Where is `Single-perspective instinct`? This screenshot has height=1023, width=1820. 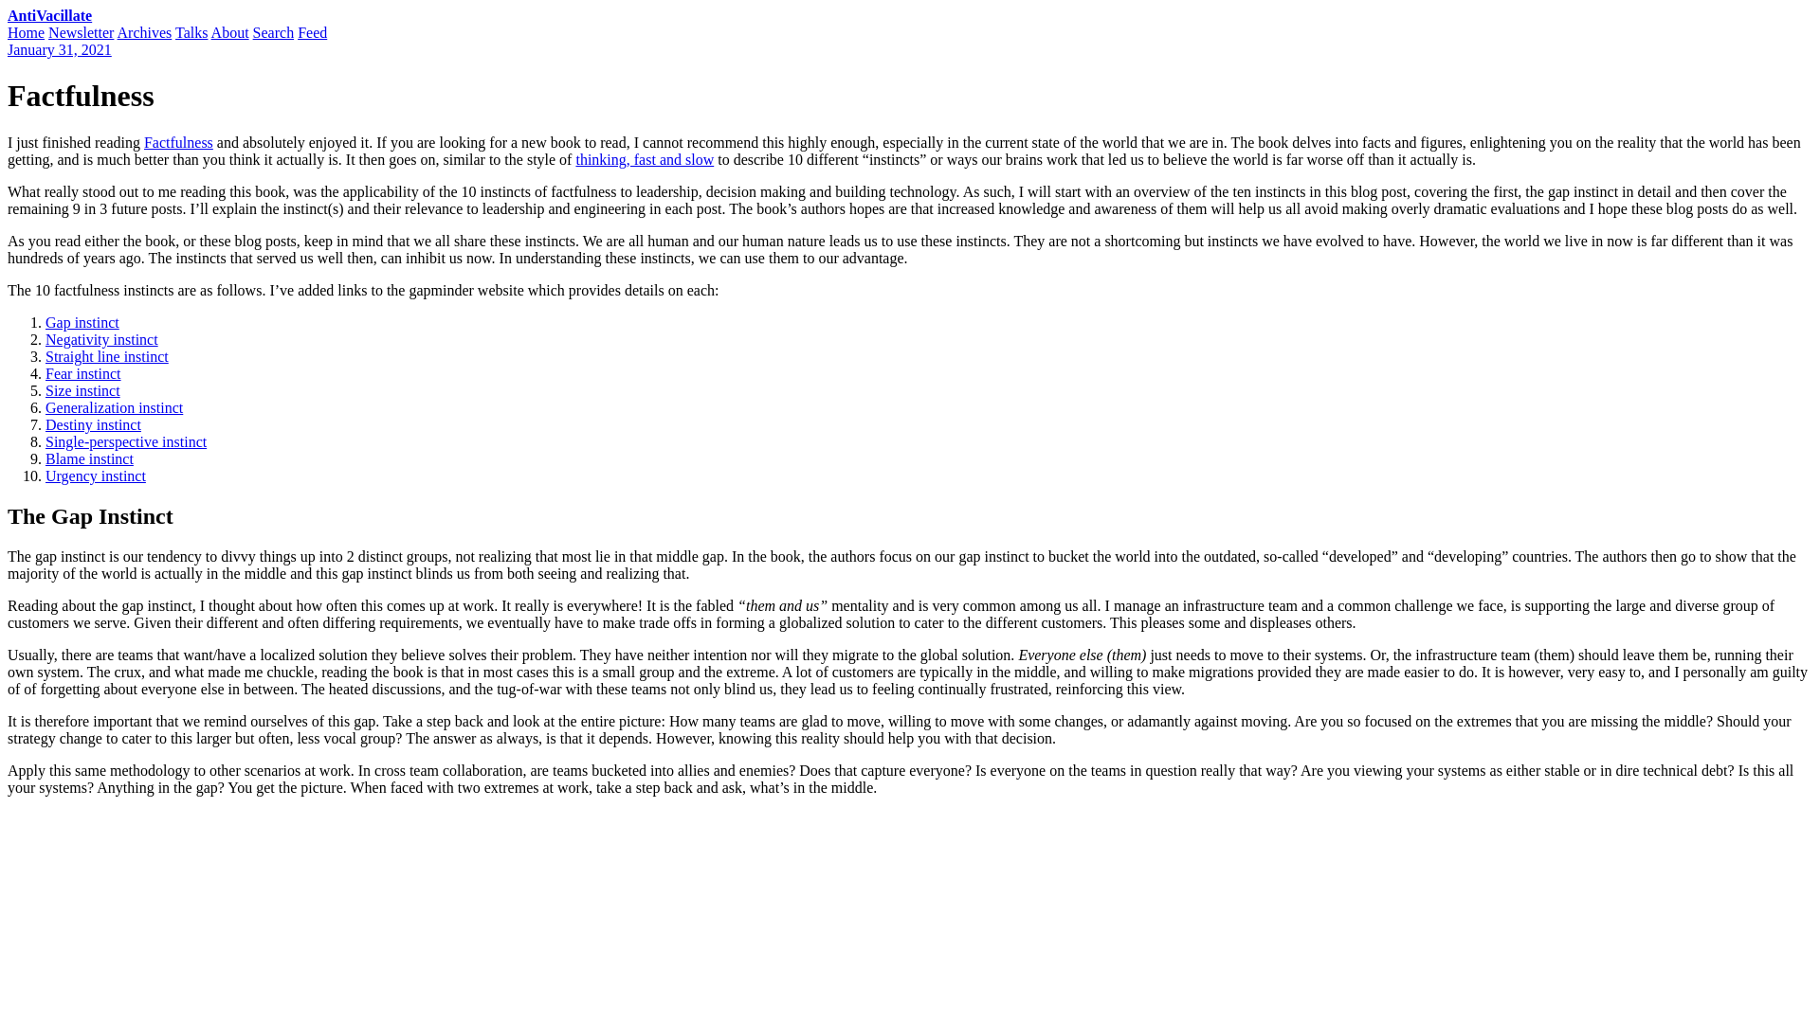 Single-perspective instinct is located at coordinates (126, 441).